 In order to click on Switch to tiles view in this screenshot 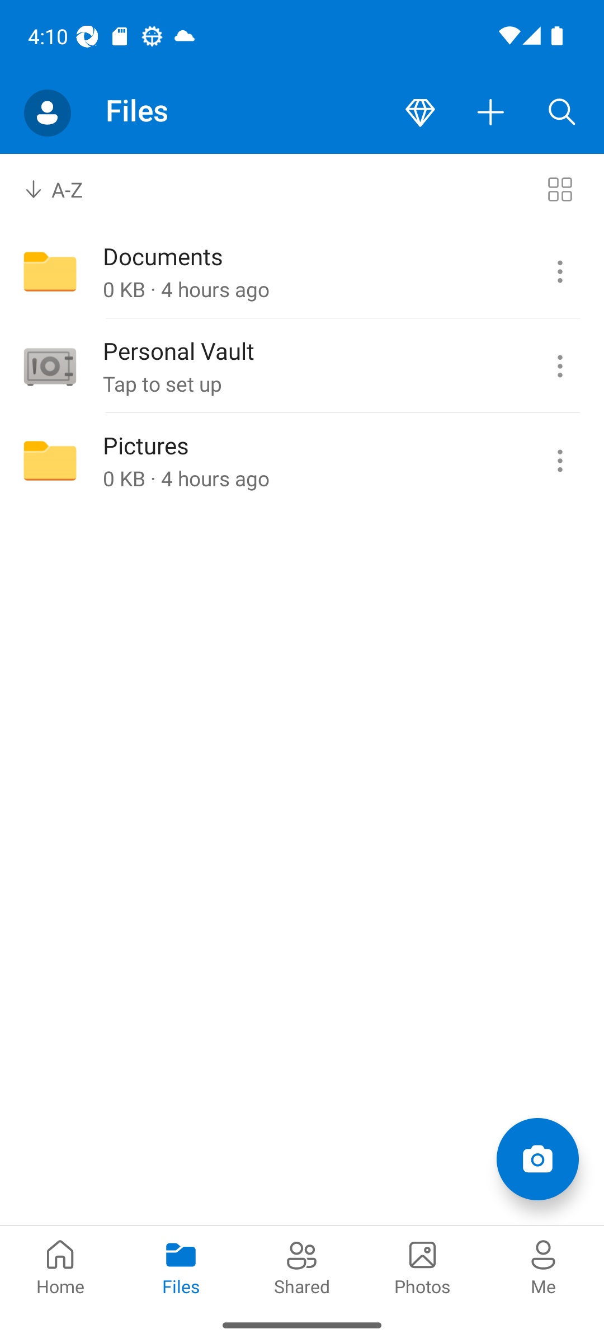, I will do `click(559, 189)`.